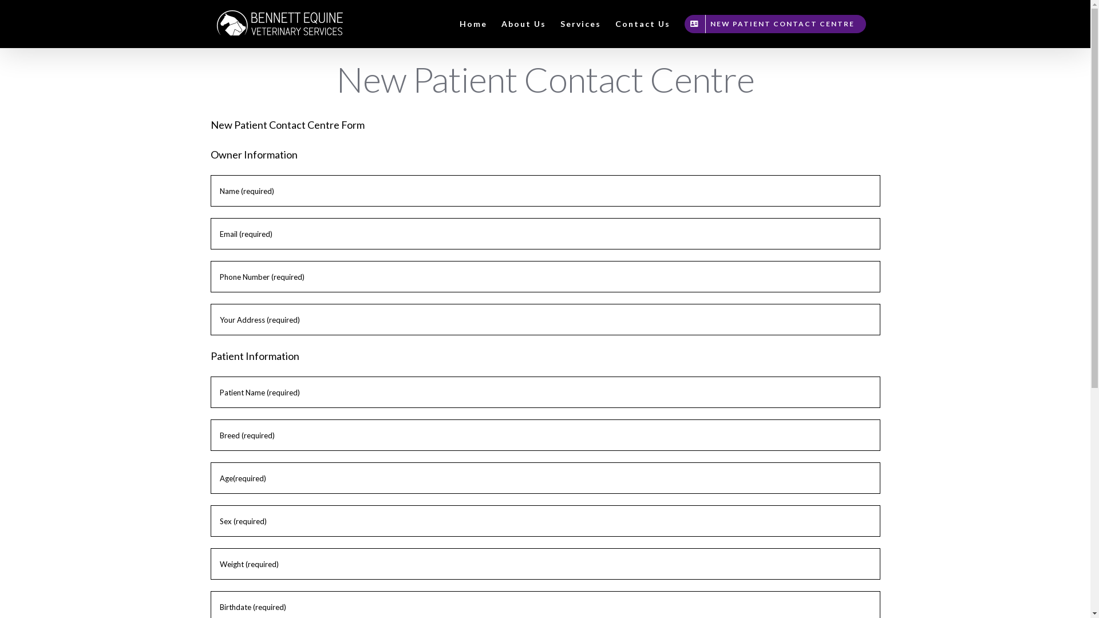 The width and height of the screenshot is (1099, 618). What do you see at coordinates (642, 24) in the screenshot?
I see `Contact Us` at bounding box center [642, 24].